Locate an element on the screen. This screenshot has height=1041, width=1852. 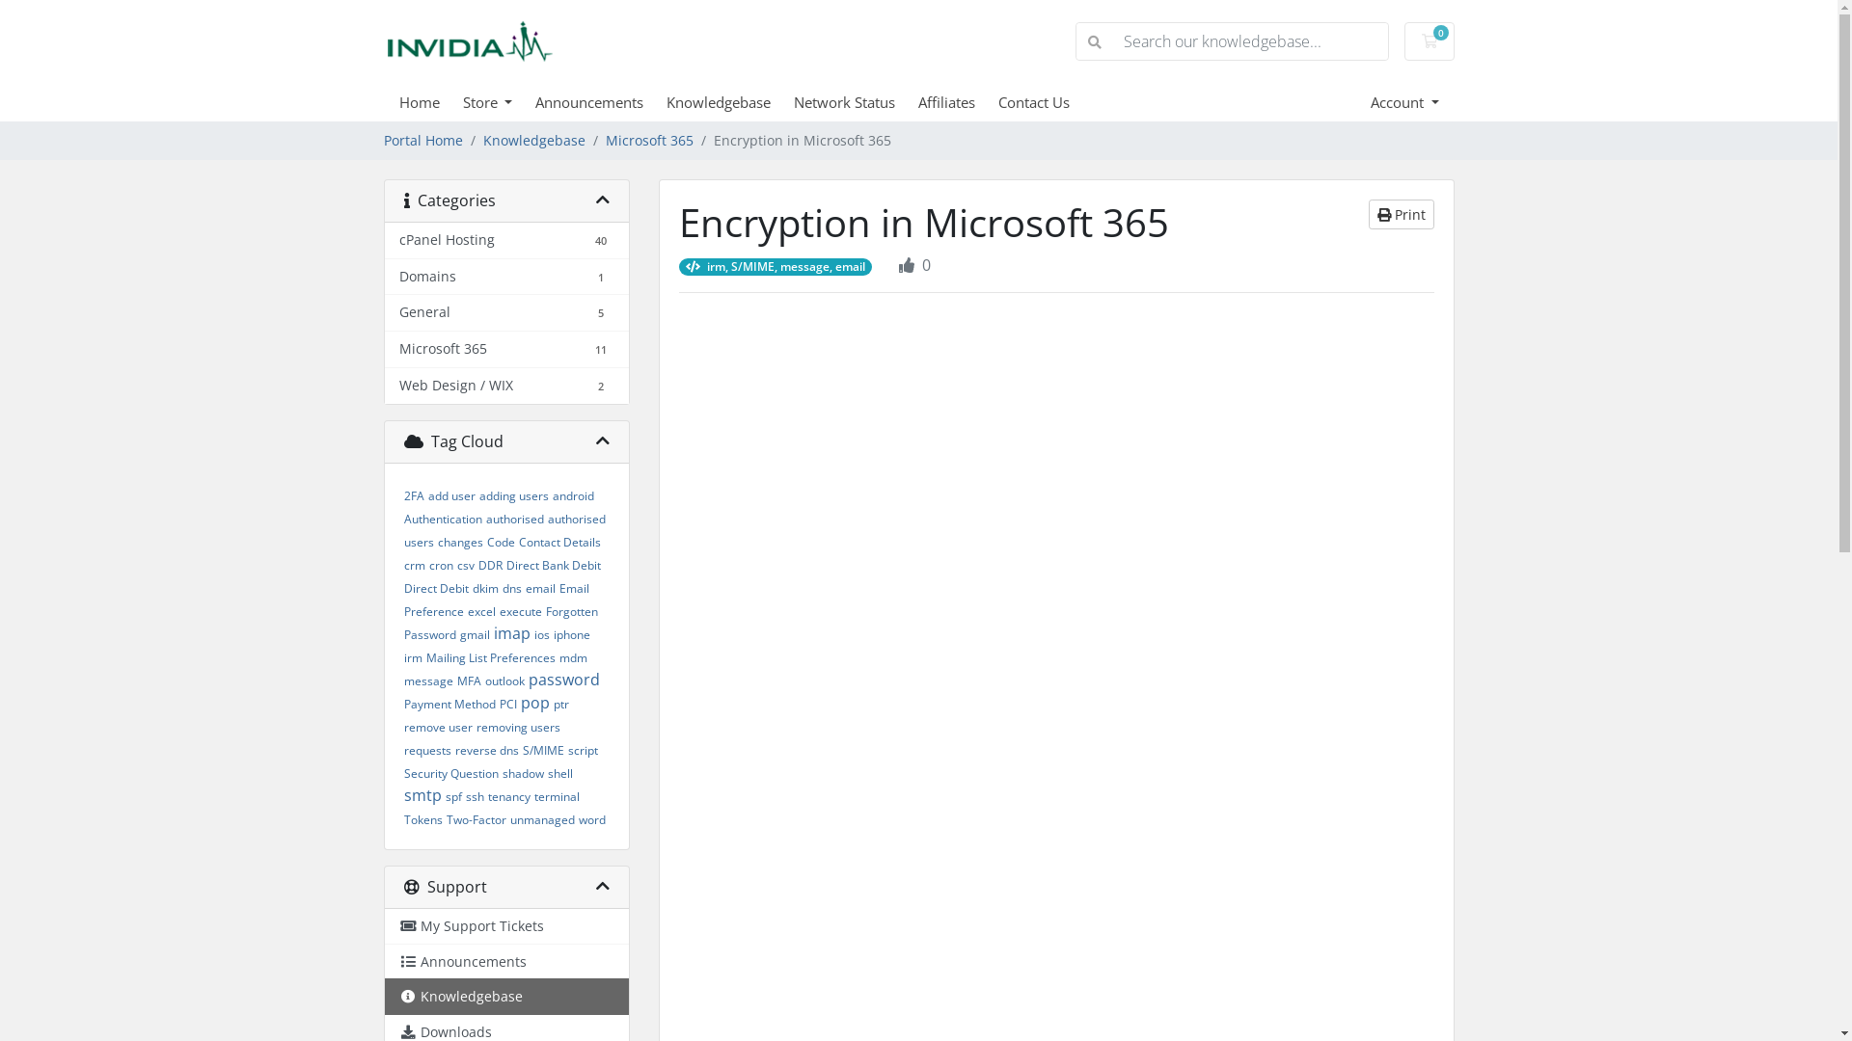
MFA is located at coordinates (469, 681).